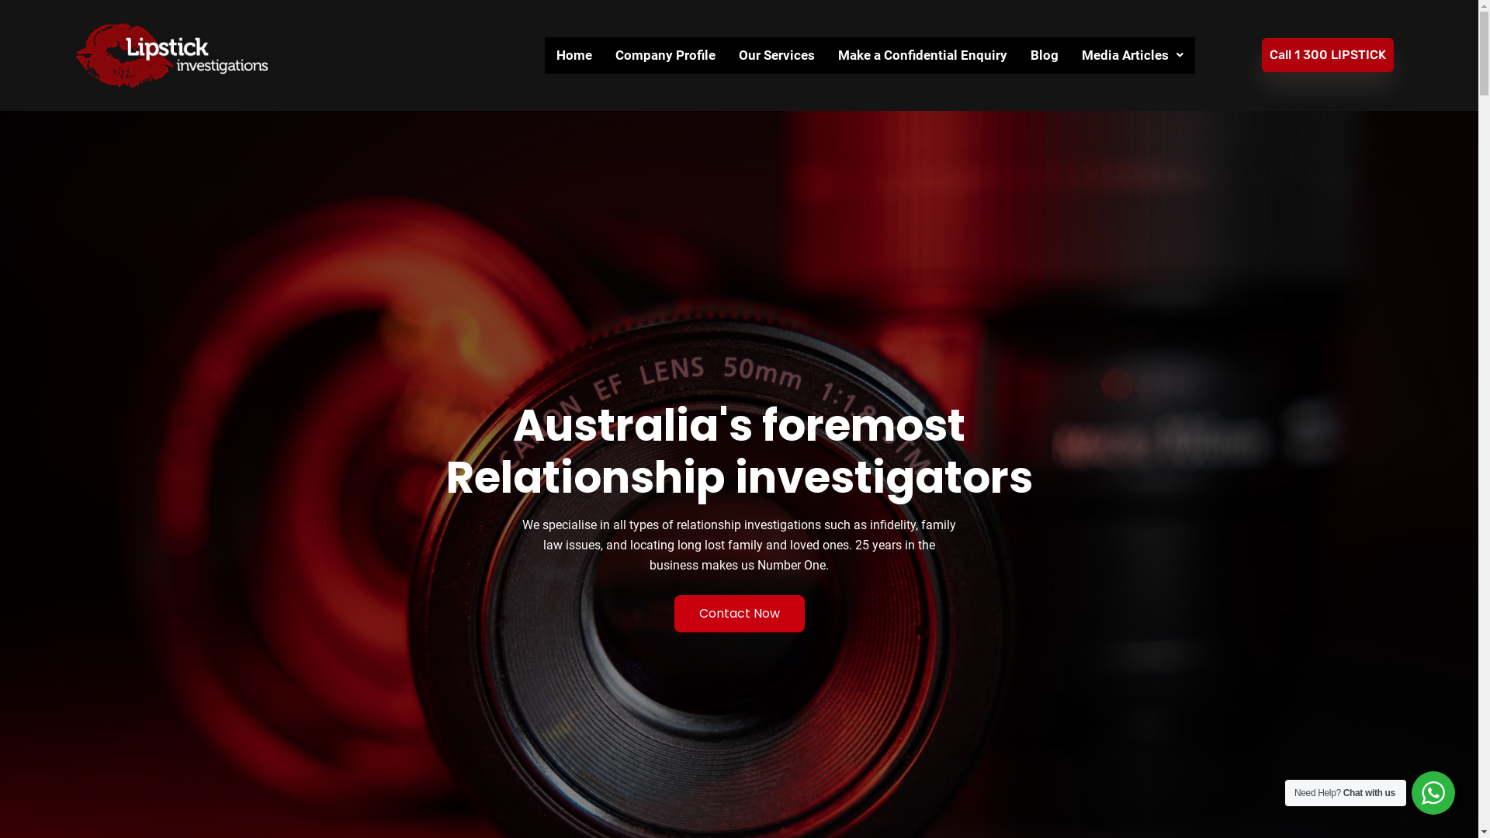 This screenshot has width=1490, height=838. I want to click on Company Profile, so click(666, 56).